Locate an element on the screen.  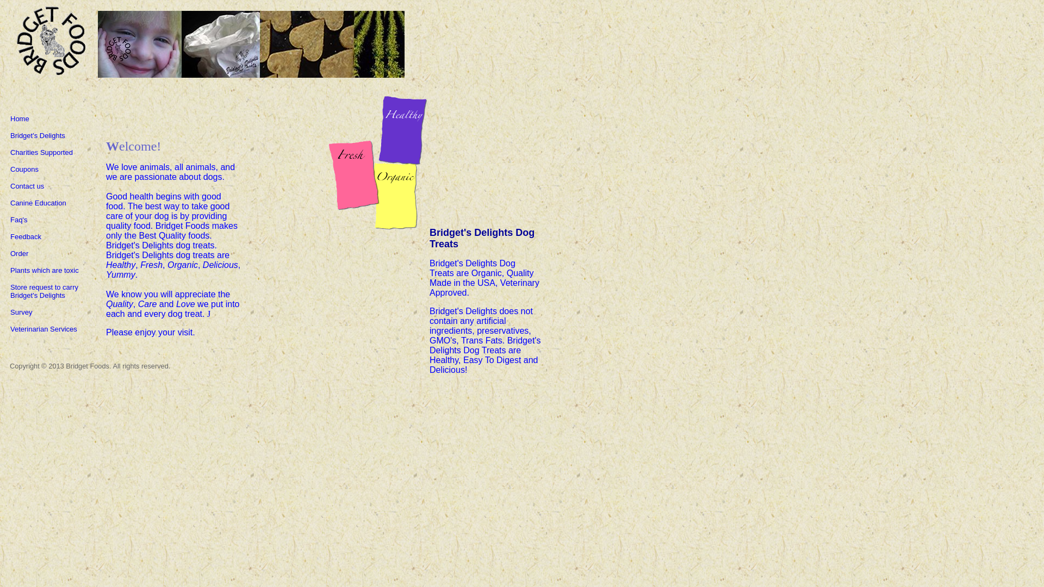
Coupons is located at coordinates (24, 168).